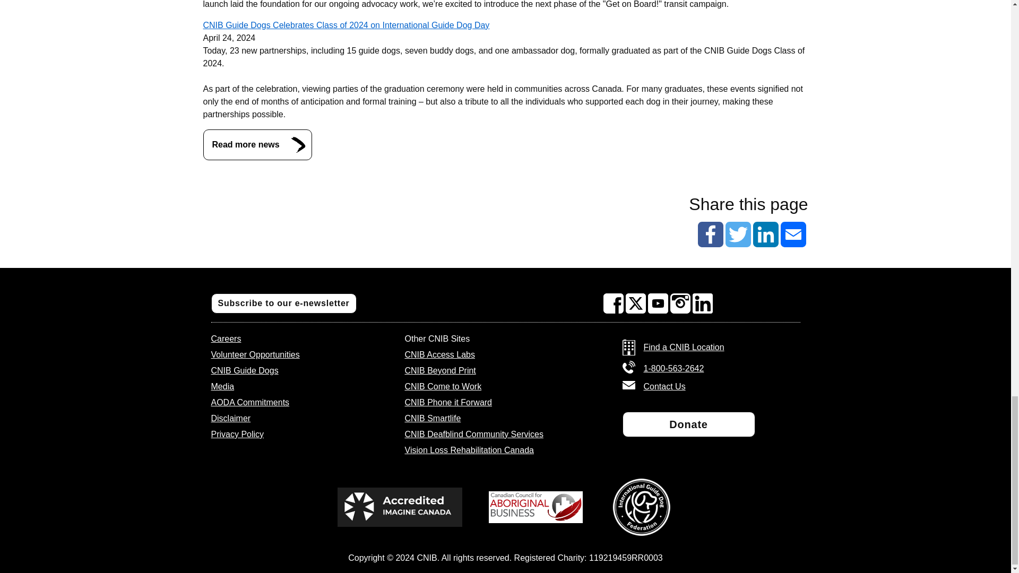 The height and width of the screenshot is (573, 1019). Describe the element at coordinates (703, 303) in the screenshot. I see `Follow us on linkedin` at that location.